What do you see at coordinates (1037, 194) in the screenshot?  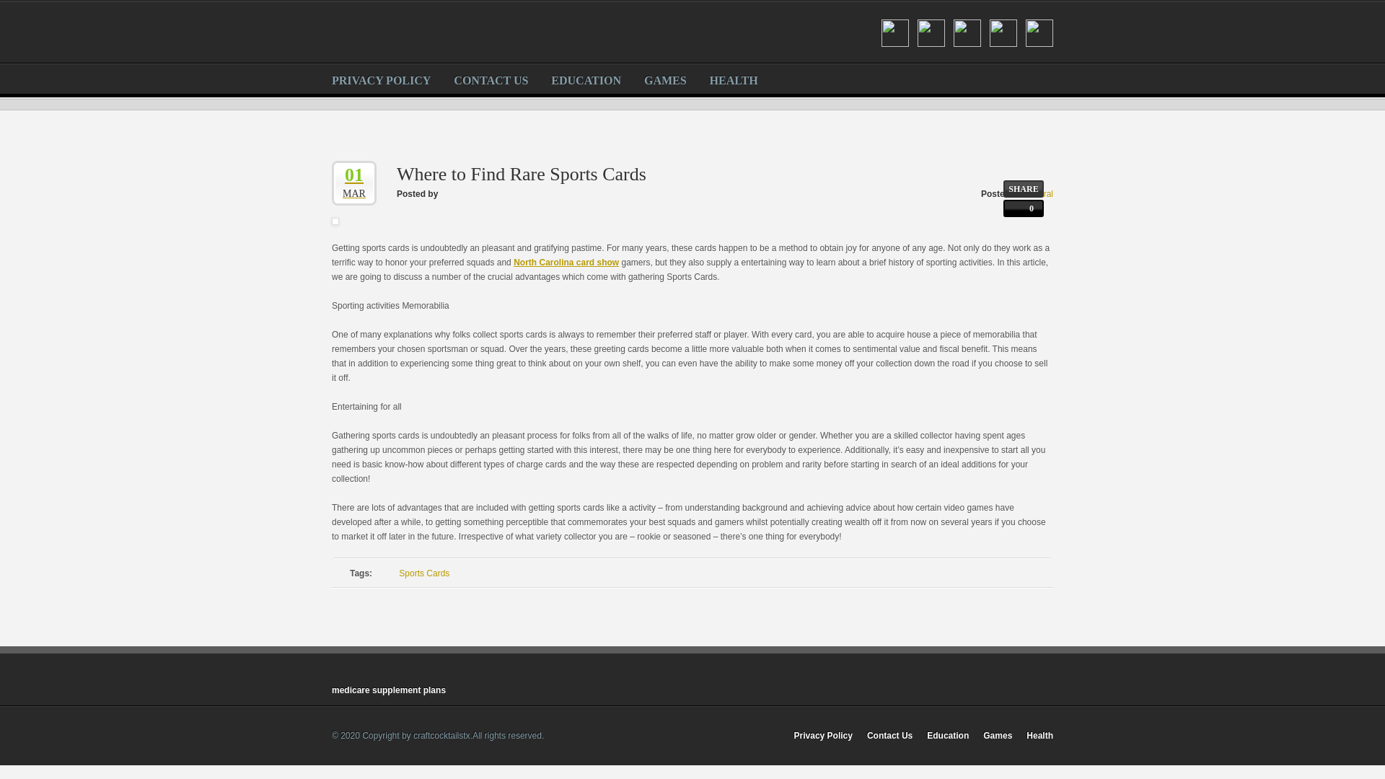 I see `General` at bounding box center [1037, 194].